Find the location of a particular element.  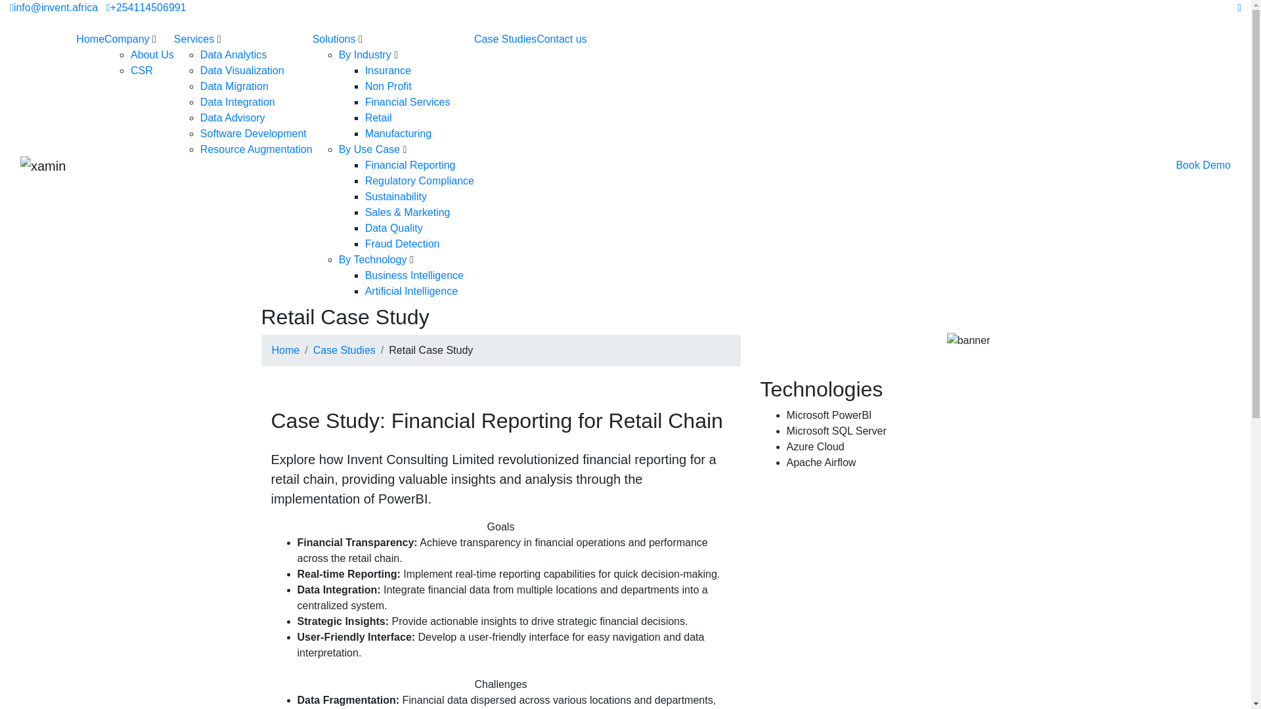

Case Studies is located at coordinates (505, 39).